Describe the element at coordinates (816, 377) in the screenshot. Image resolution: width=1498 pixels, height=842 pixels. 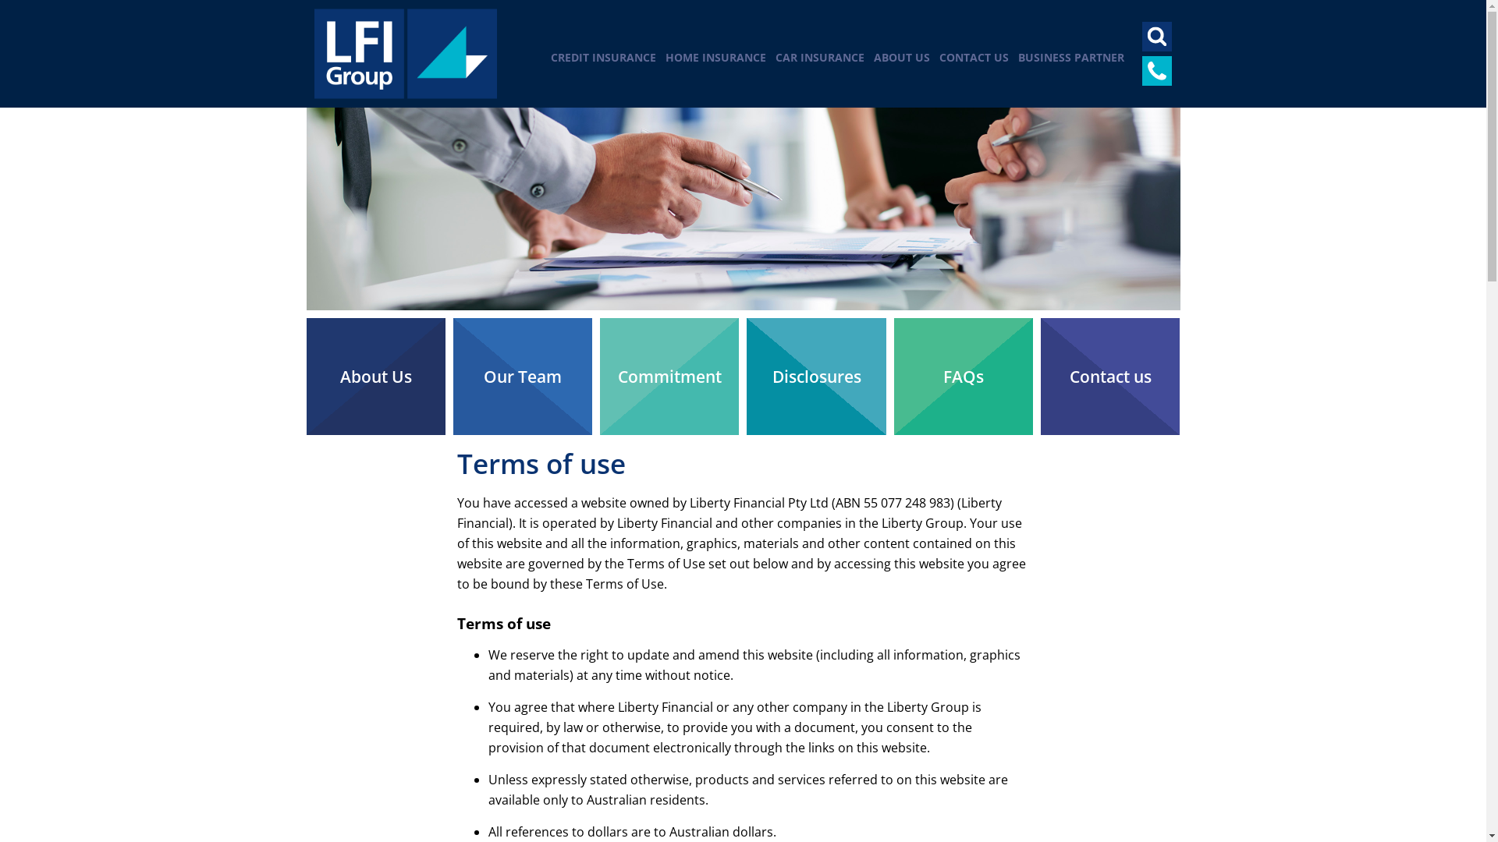
I see `Disclosures` at that location.